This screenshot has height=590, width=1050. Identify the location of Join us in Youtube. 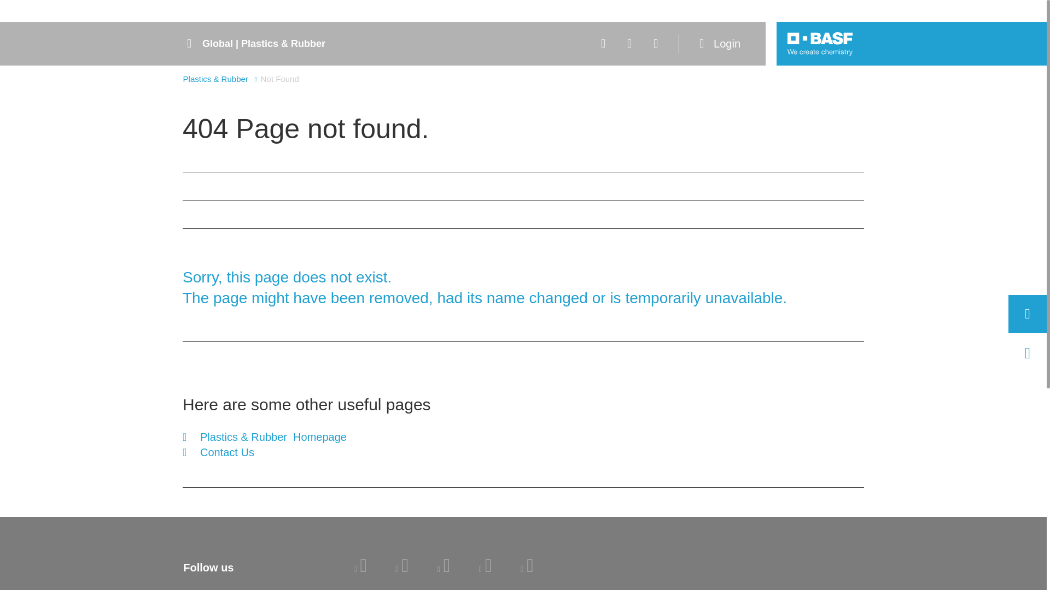
(486, 569).